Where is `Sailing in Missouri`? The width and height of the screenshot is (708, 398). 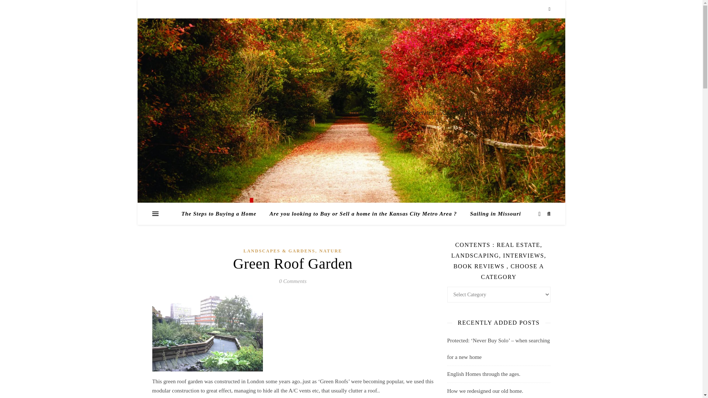
Sailing in Missouri is located at coordinates (493, 214).